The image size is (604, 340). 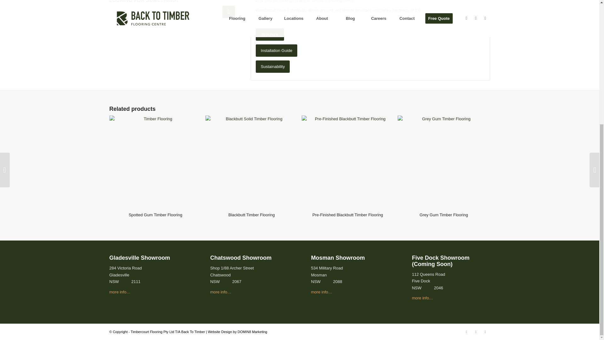 What do you see at coordinates (228, 12) in the screenshot?
I see `Click to start search` at bounding box center [228, 12].